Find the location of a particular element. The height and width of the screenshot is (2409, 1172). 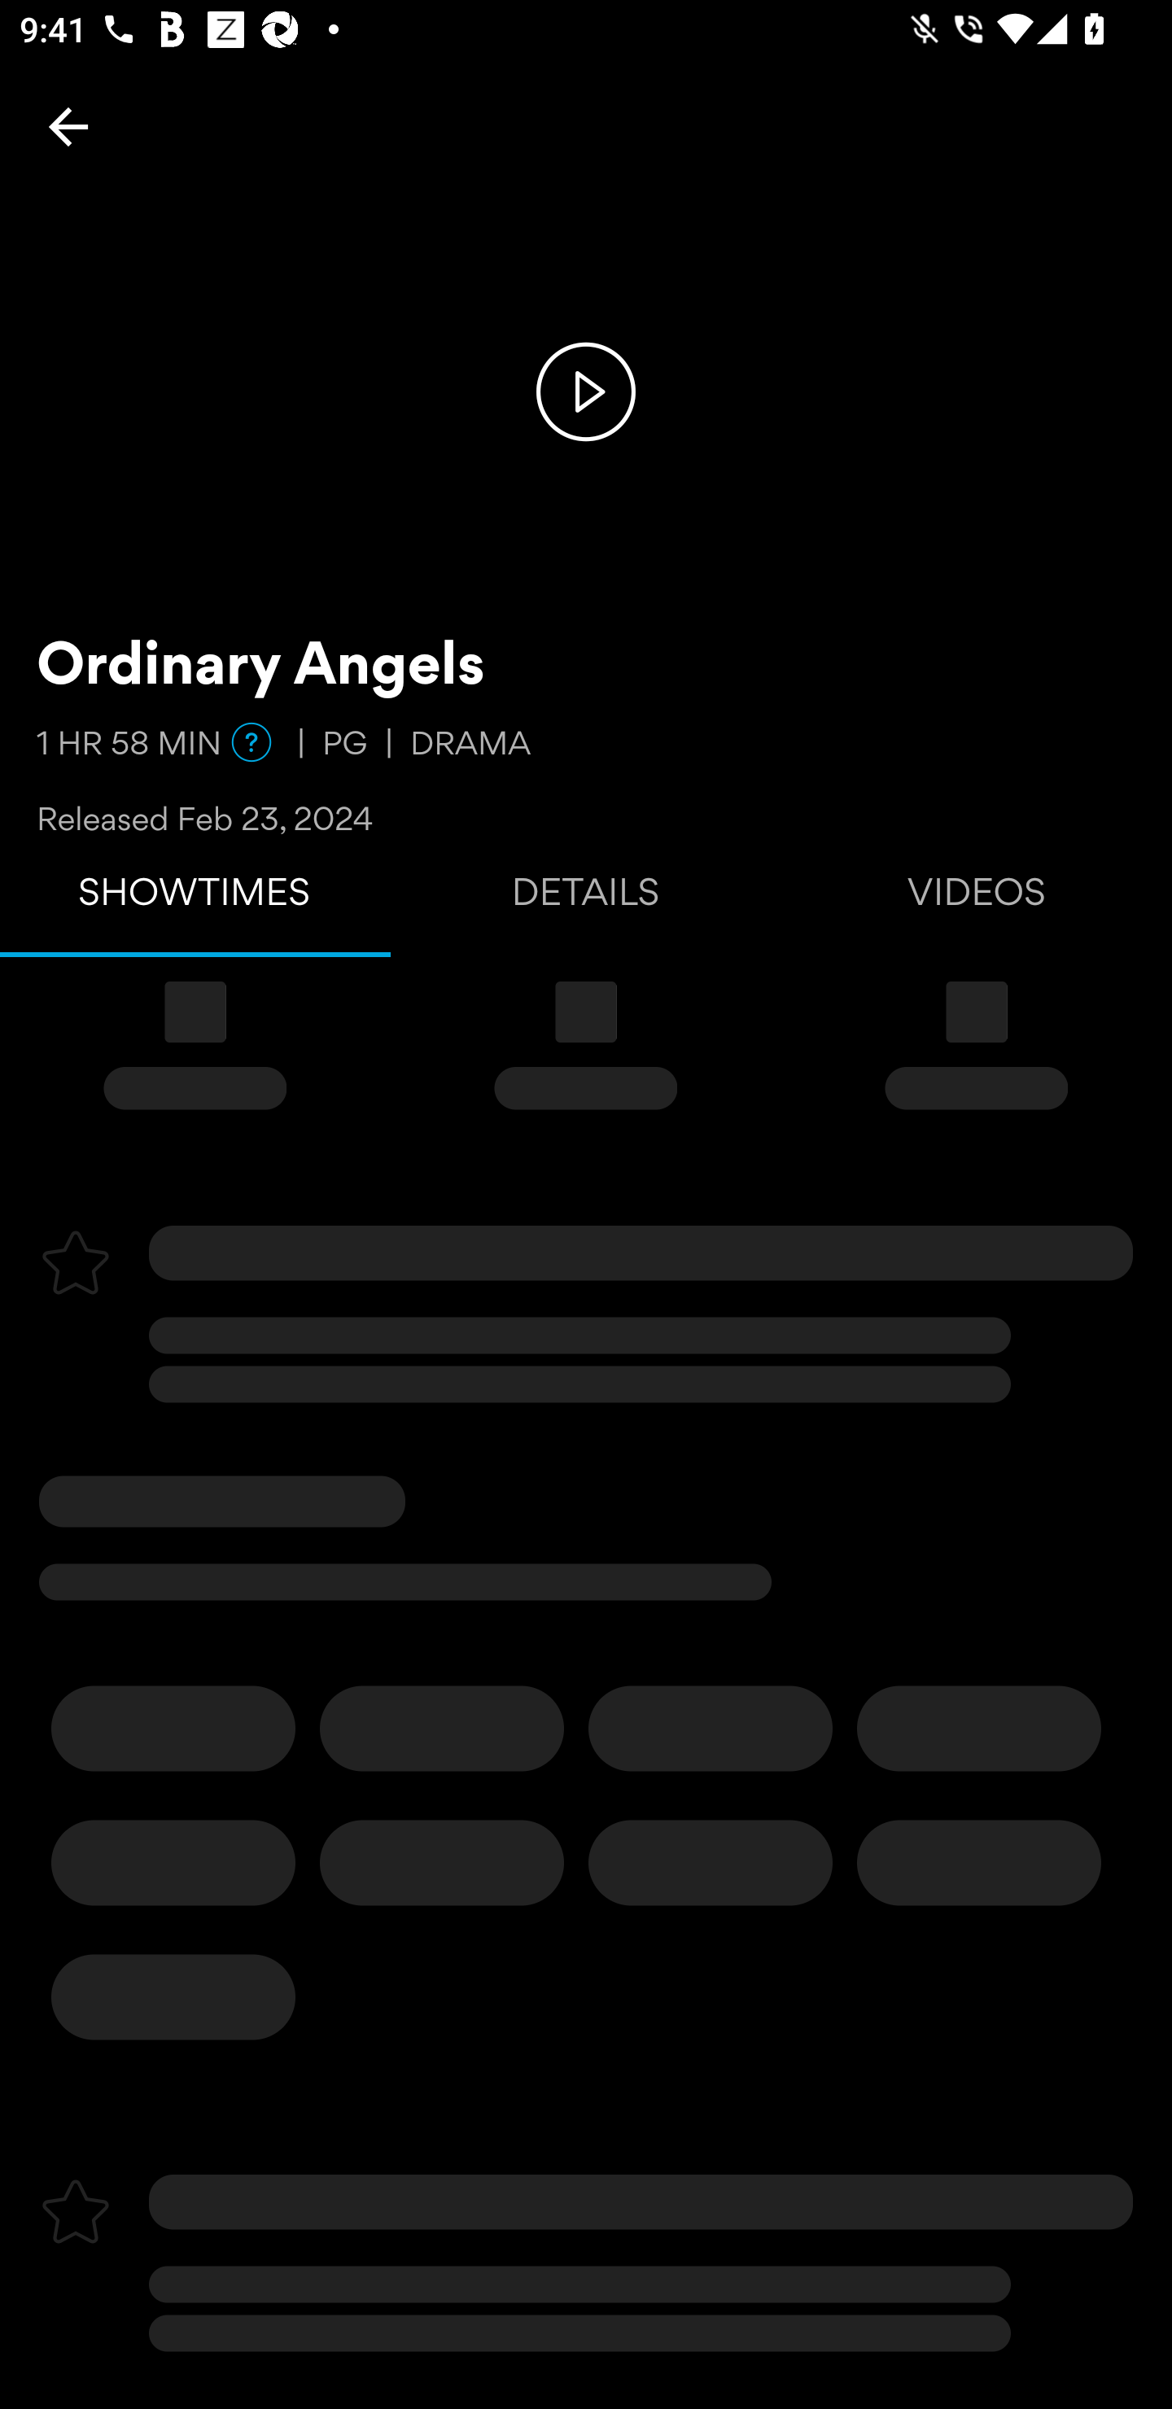

Play is located at coordinates (586, 391).